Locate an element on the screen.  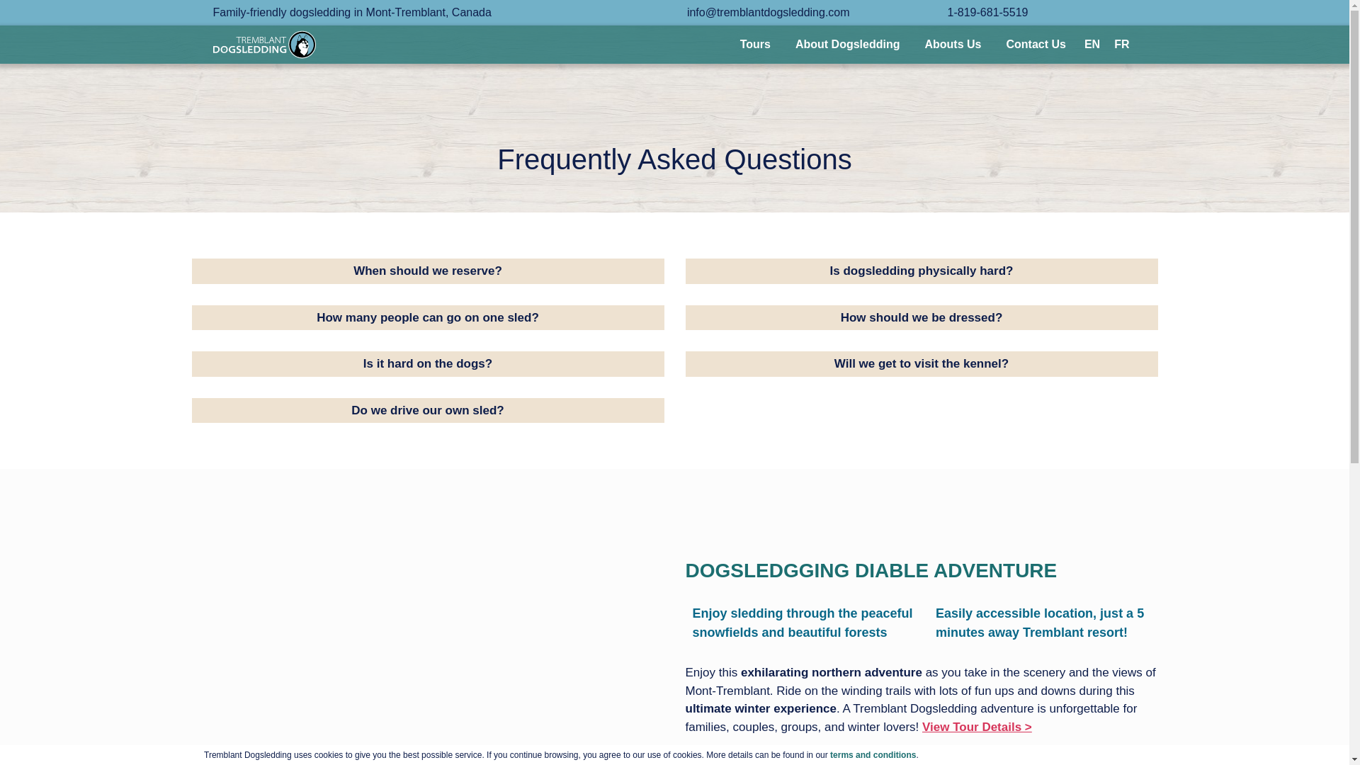
Contact Us is located at coordinates (1036, 44).